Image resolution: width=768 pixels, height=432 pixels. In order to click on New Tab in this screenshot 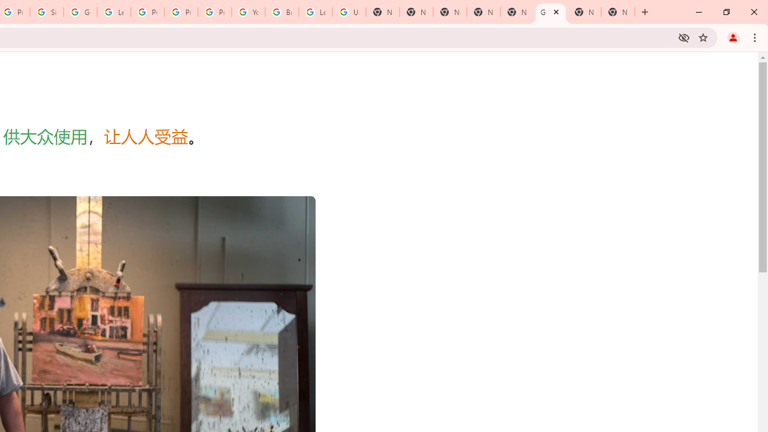, I will do `click(618, 12)`.